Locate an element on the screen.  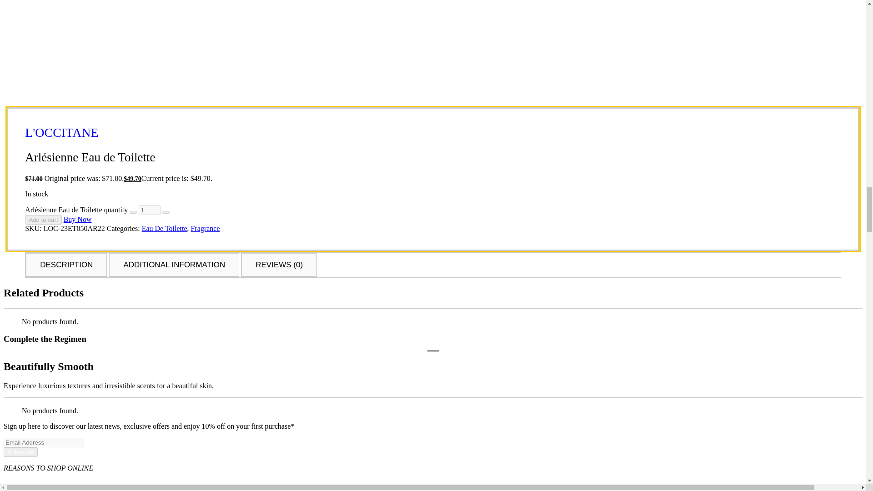
1 is located at coordinates (150, 210).